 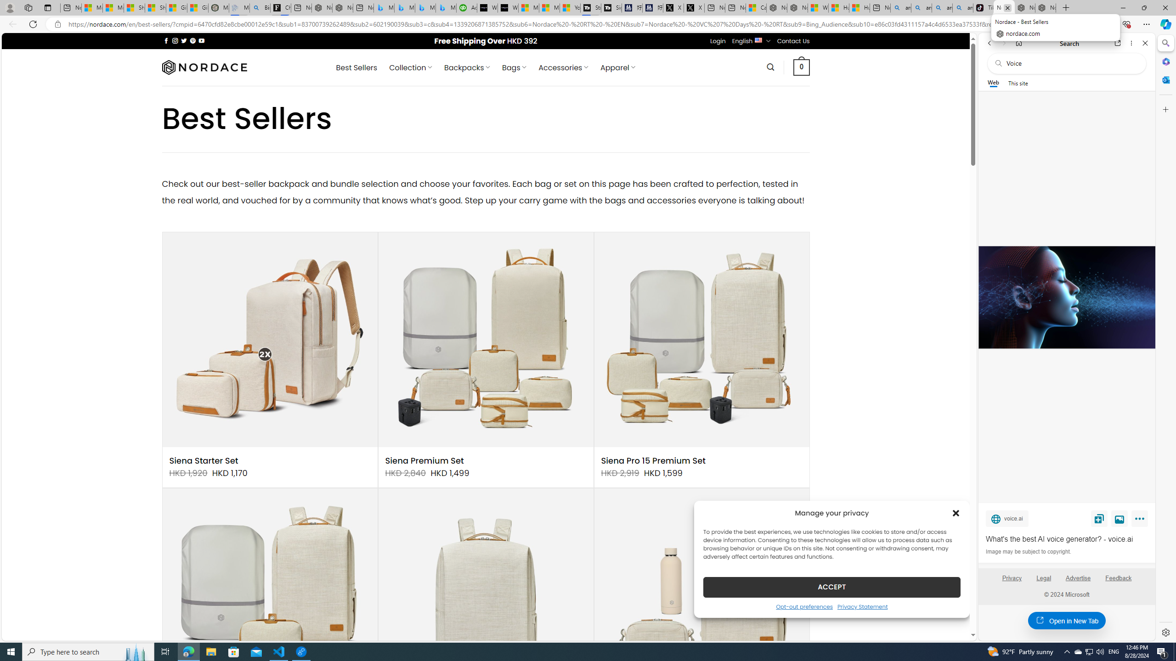 What do you see at coordinates (549, 8) in the screenshot?
I see `Microsoft Start` at bounding box center [549, 8].